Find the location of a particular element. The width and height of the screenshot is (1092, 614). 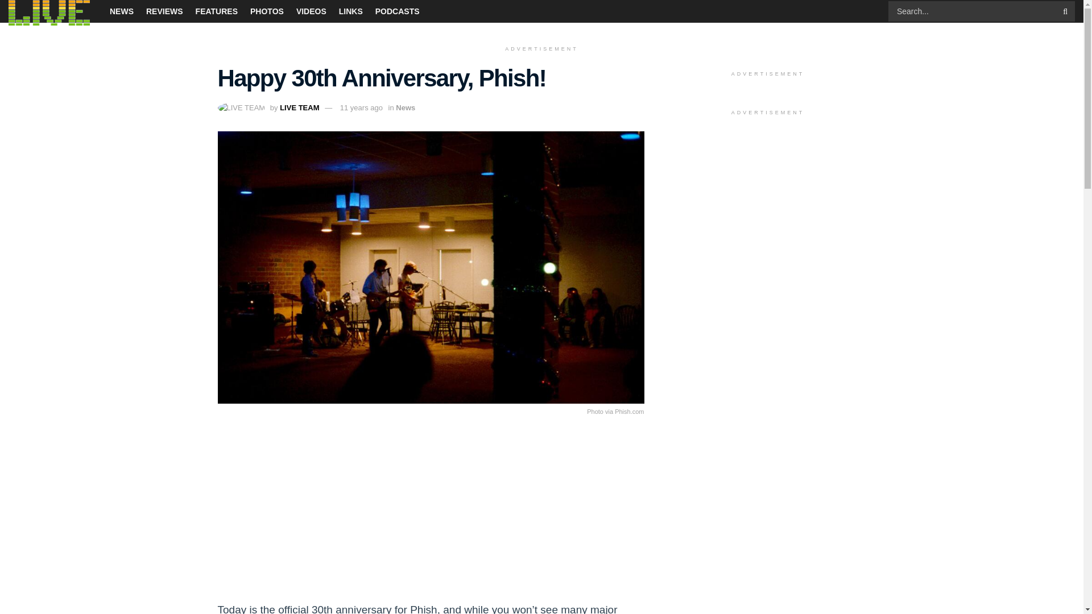

News is located at coordinates (405, 107).